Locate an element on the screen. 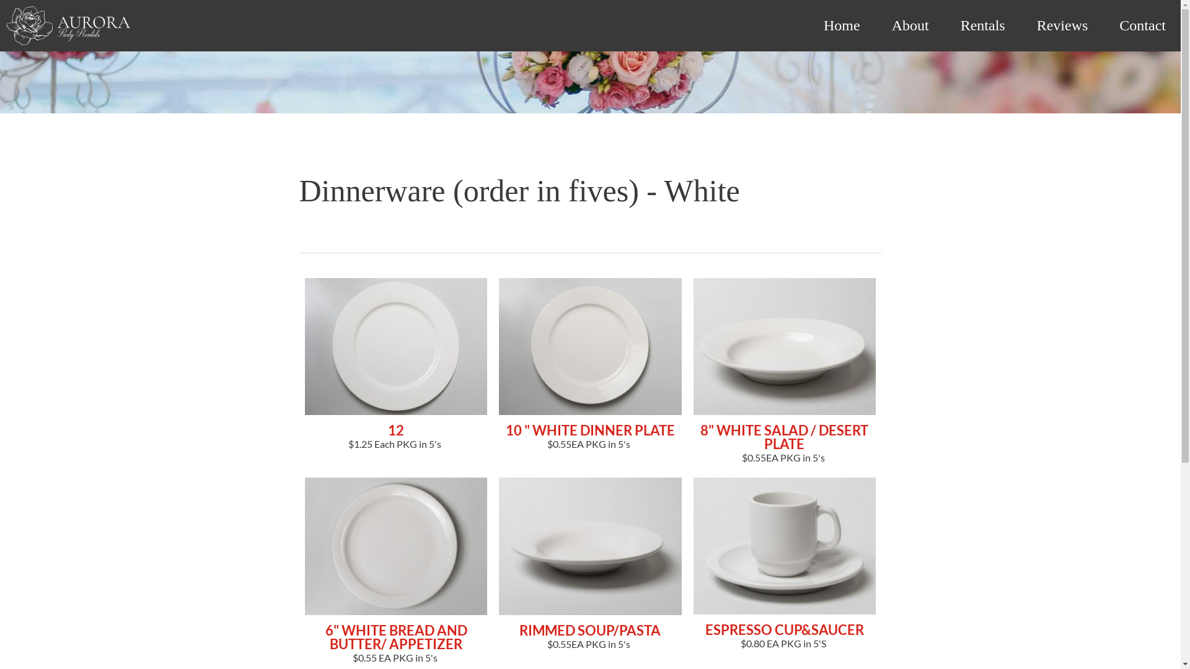  Reviews is located at coordinates (1062, 25).